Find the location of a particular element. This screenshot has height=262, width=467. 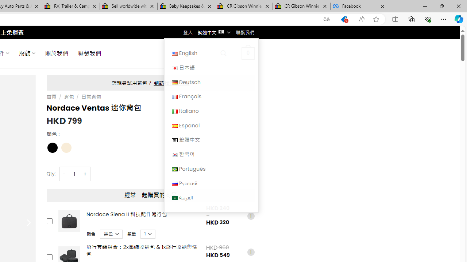

English is located at coordinates (174, 53).